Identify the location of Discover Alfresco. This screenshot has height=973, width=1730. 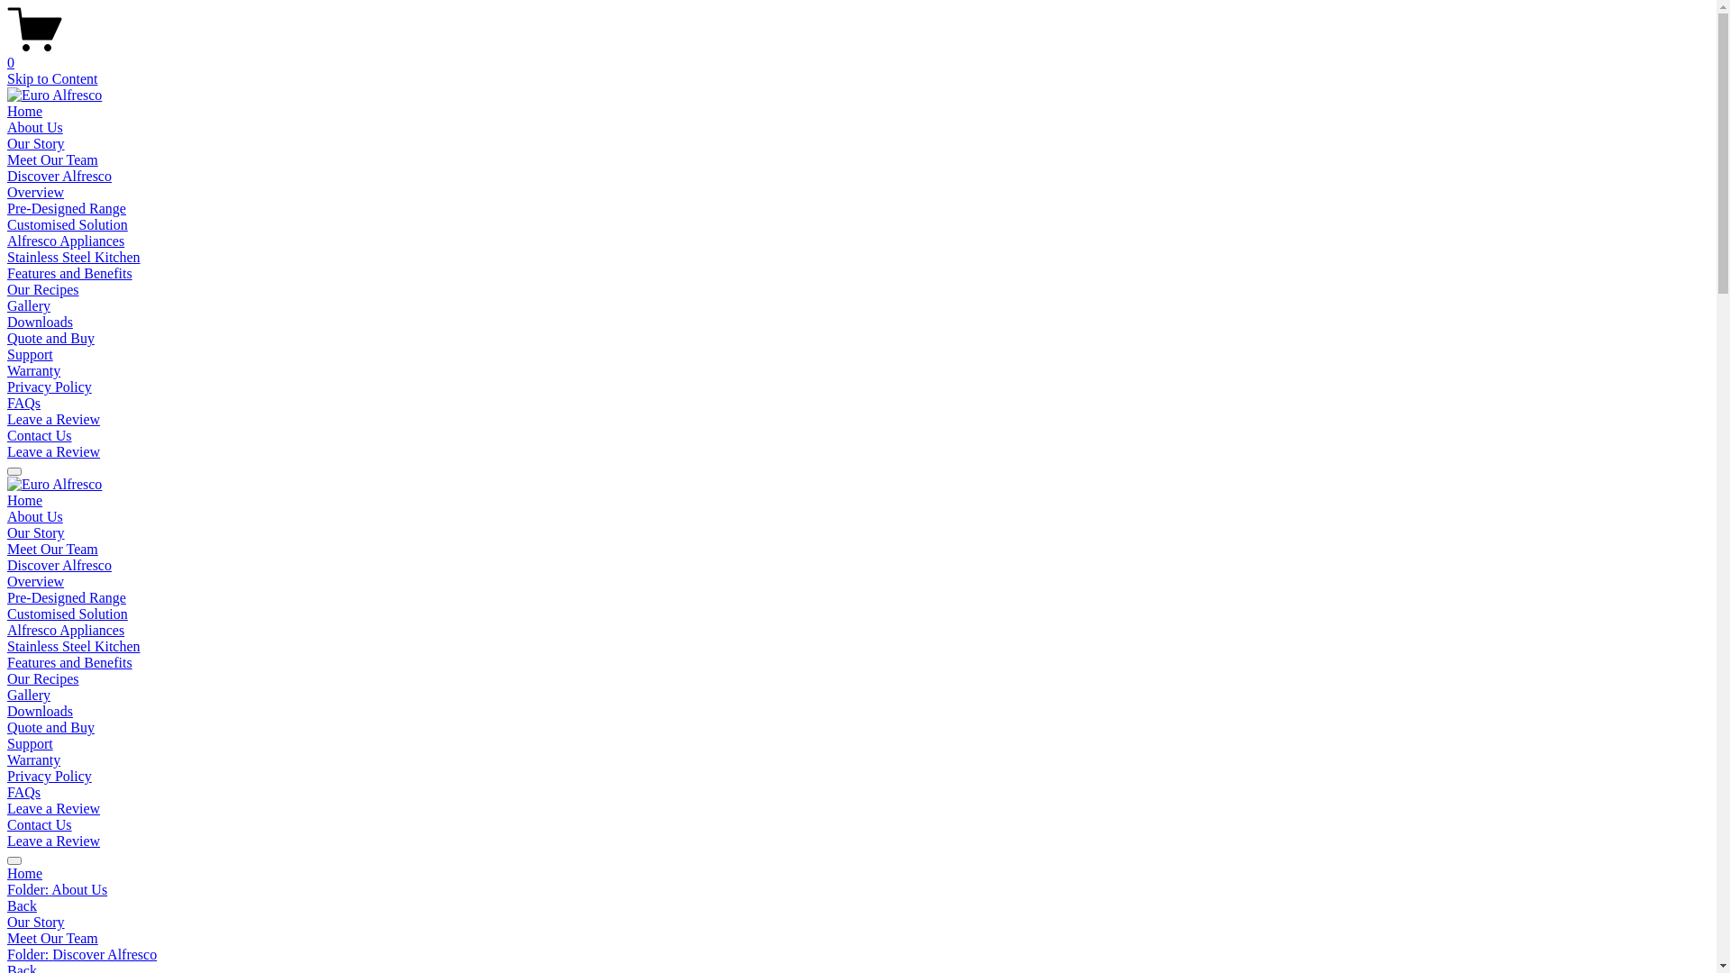
(59, 176).